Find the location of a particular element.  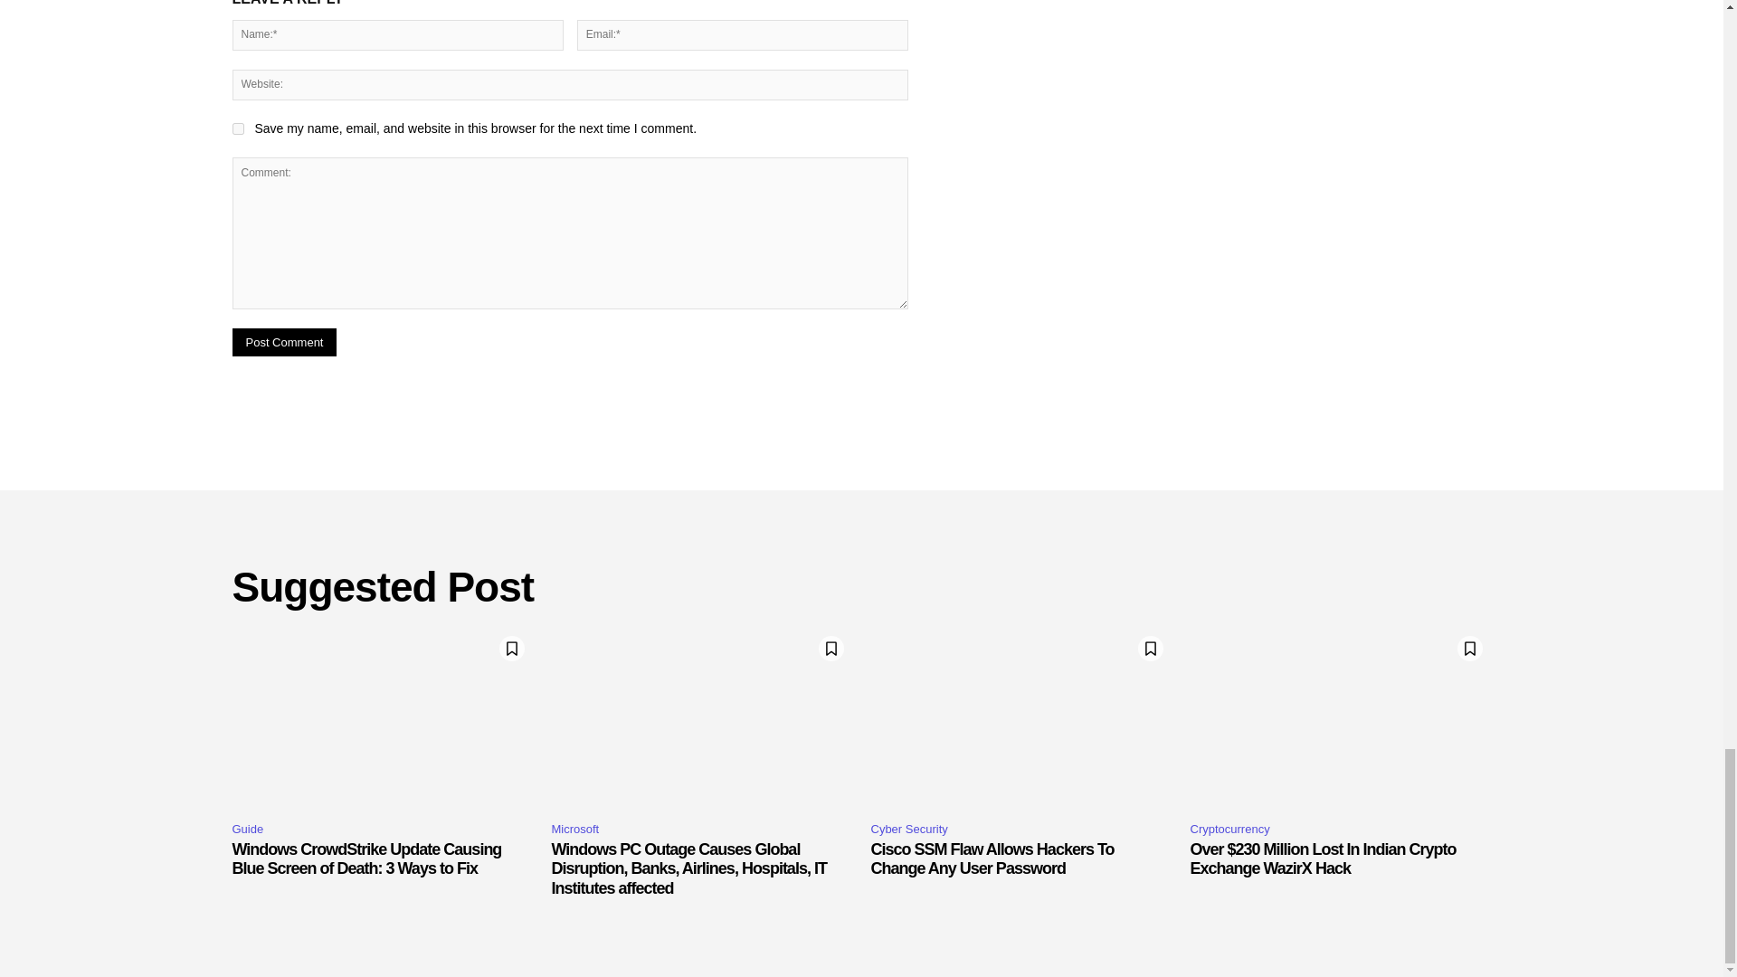

Post Comment is located at coordinates (284, 342).